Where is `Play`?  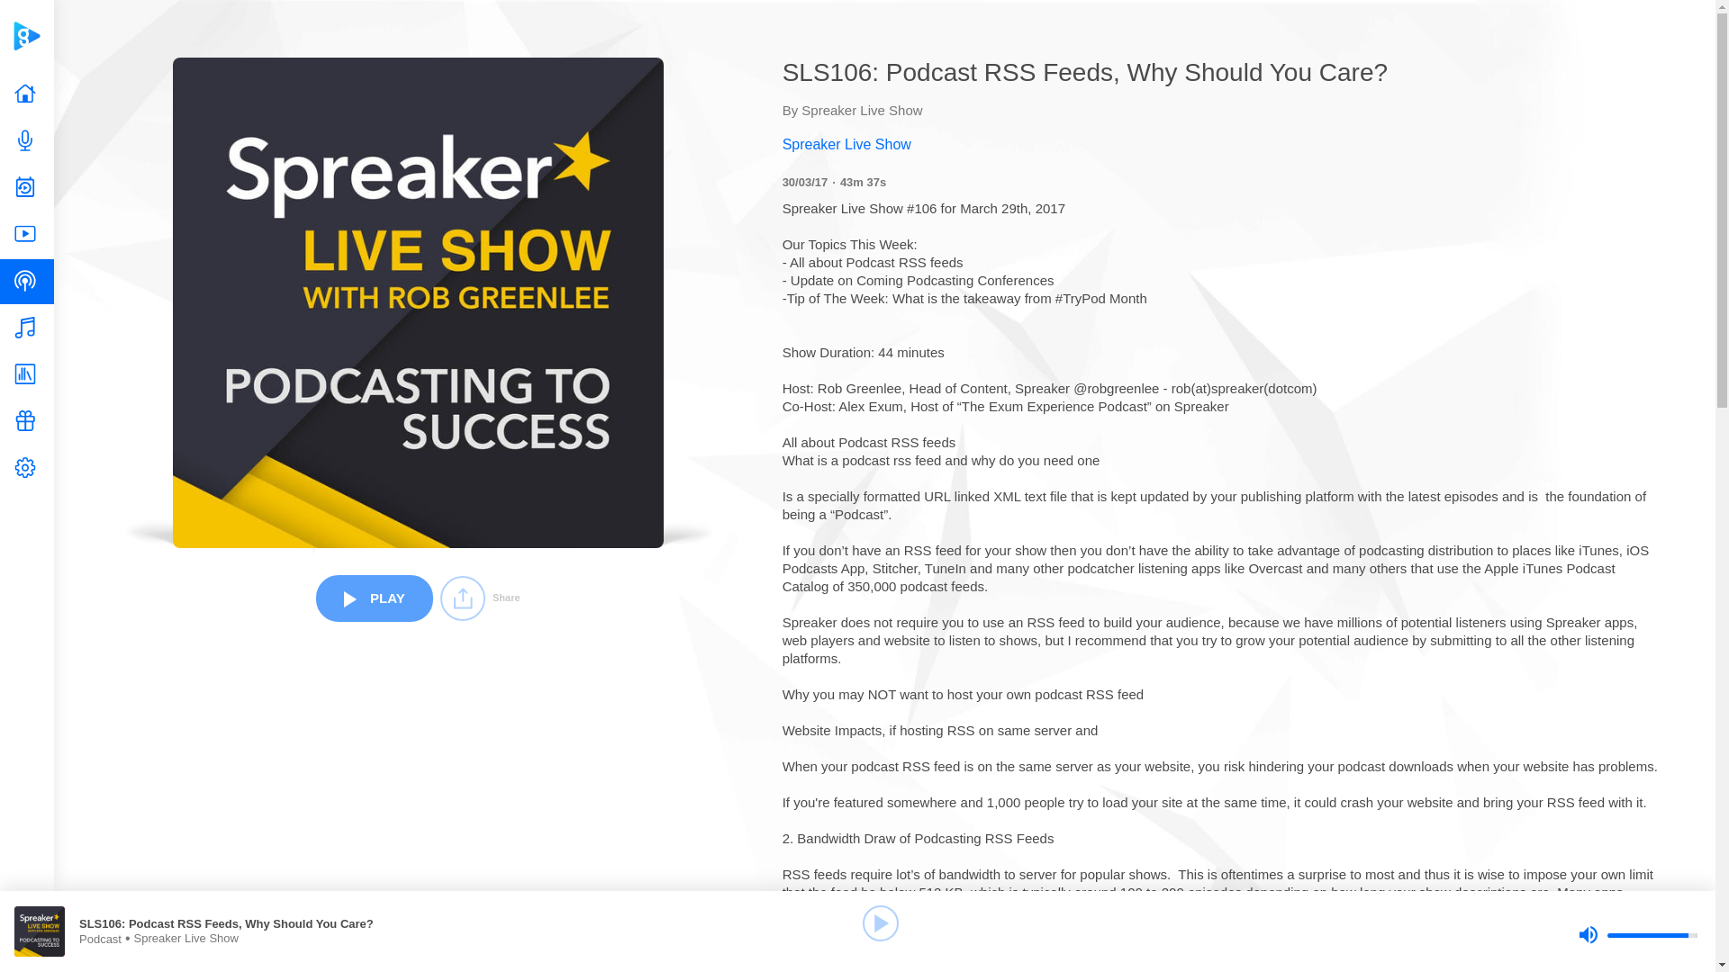
Play is located at coordinates (881, 923).